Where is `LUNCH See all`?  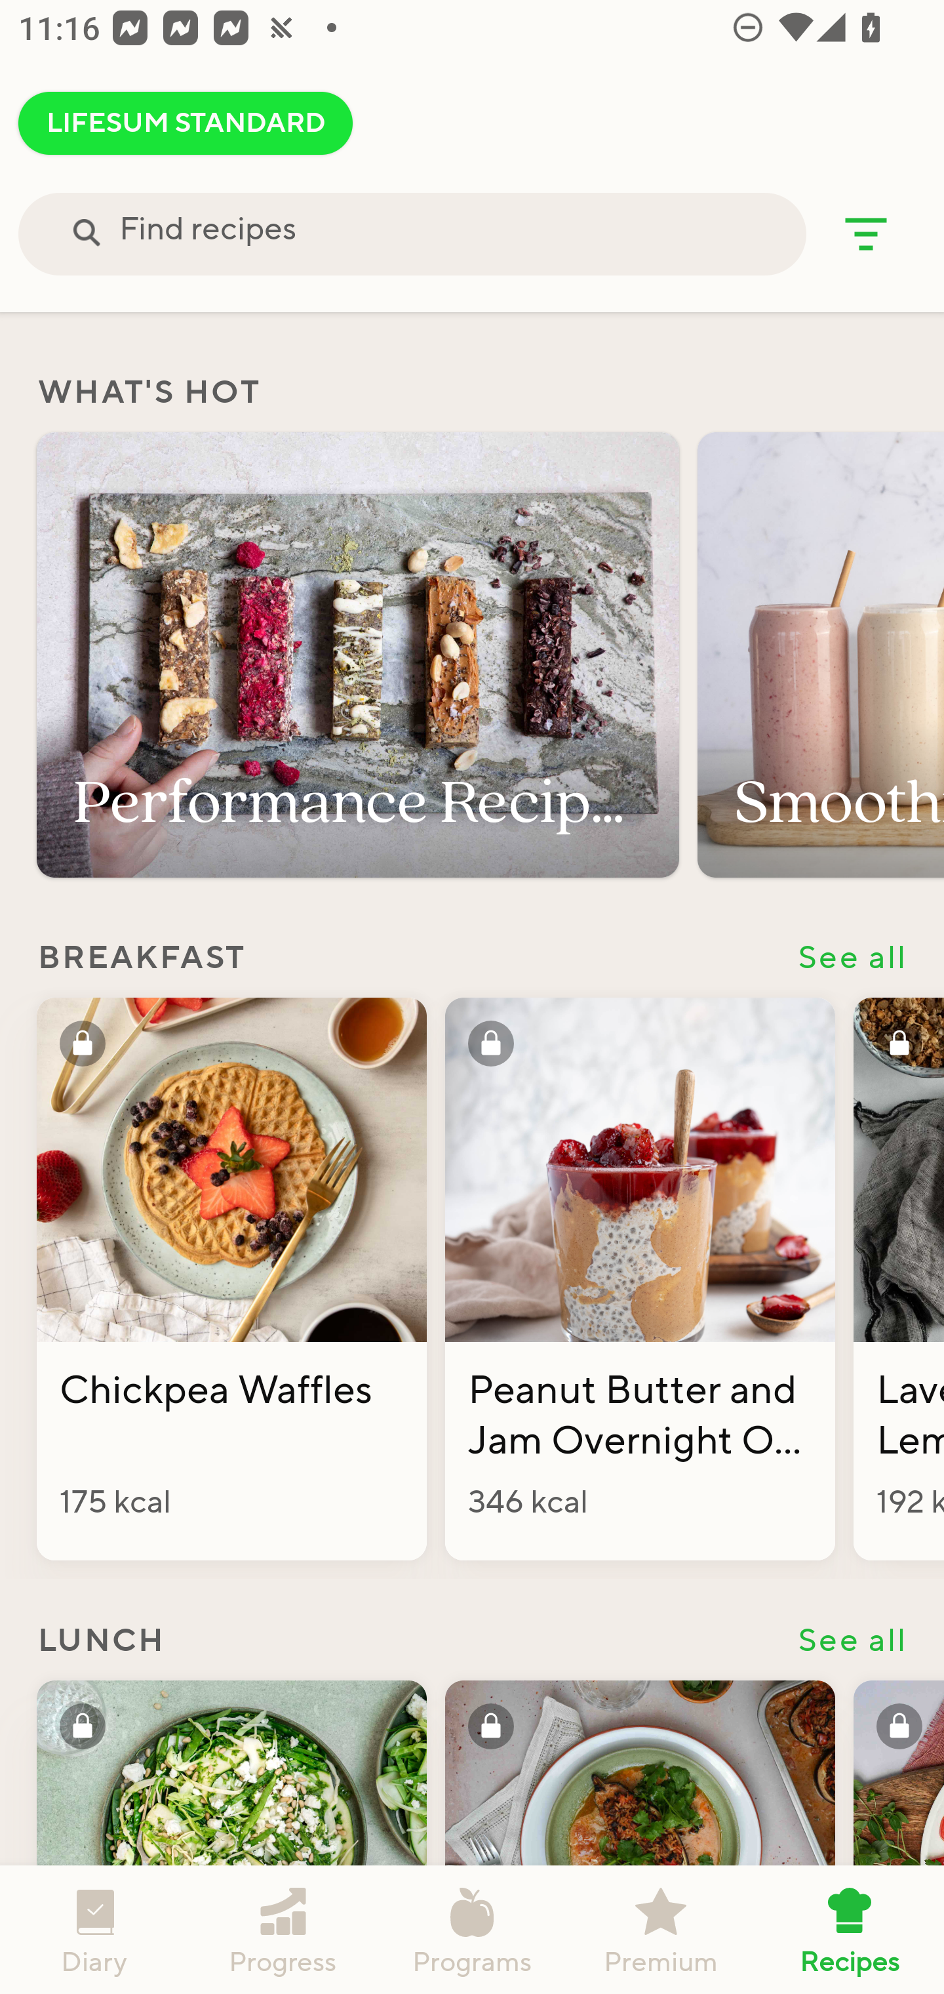 LUNCH See all is located at coordinates (472, 1638).